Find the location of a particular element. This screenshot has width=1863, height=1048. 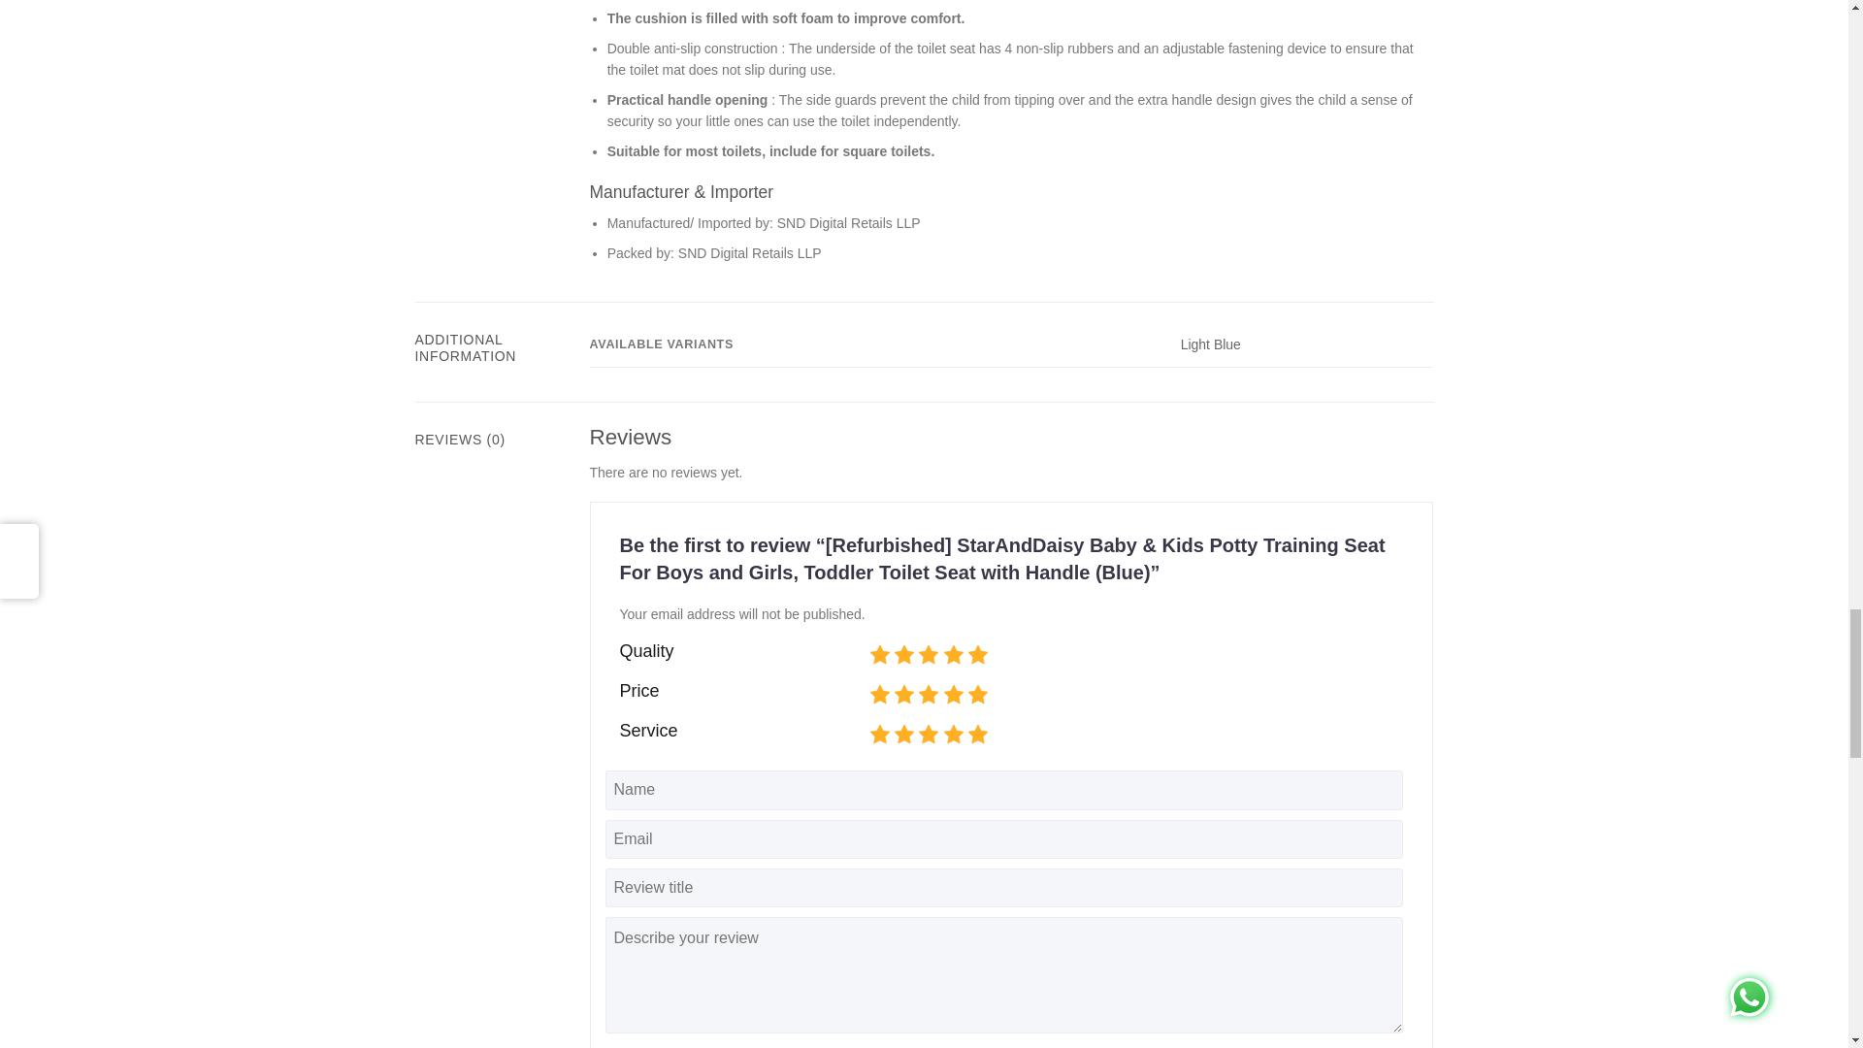

5 is located at coordinates (873, 736).